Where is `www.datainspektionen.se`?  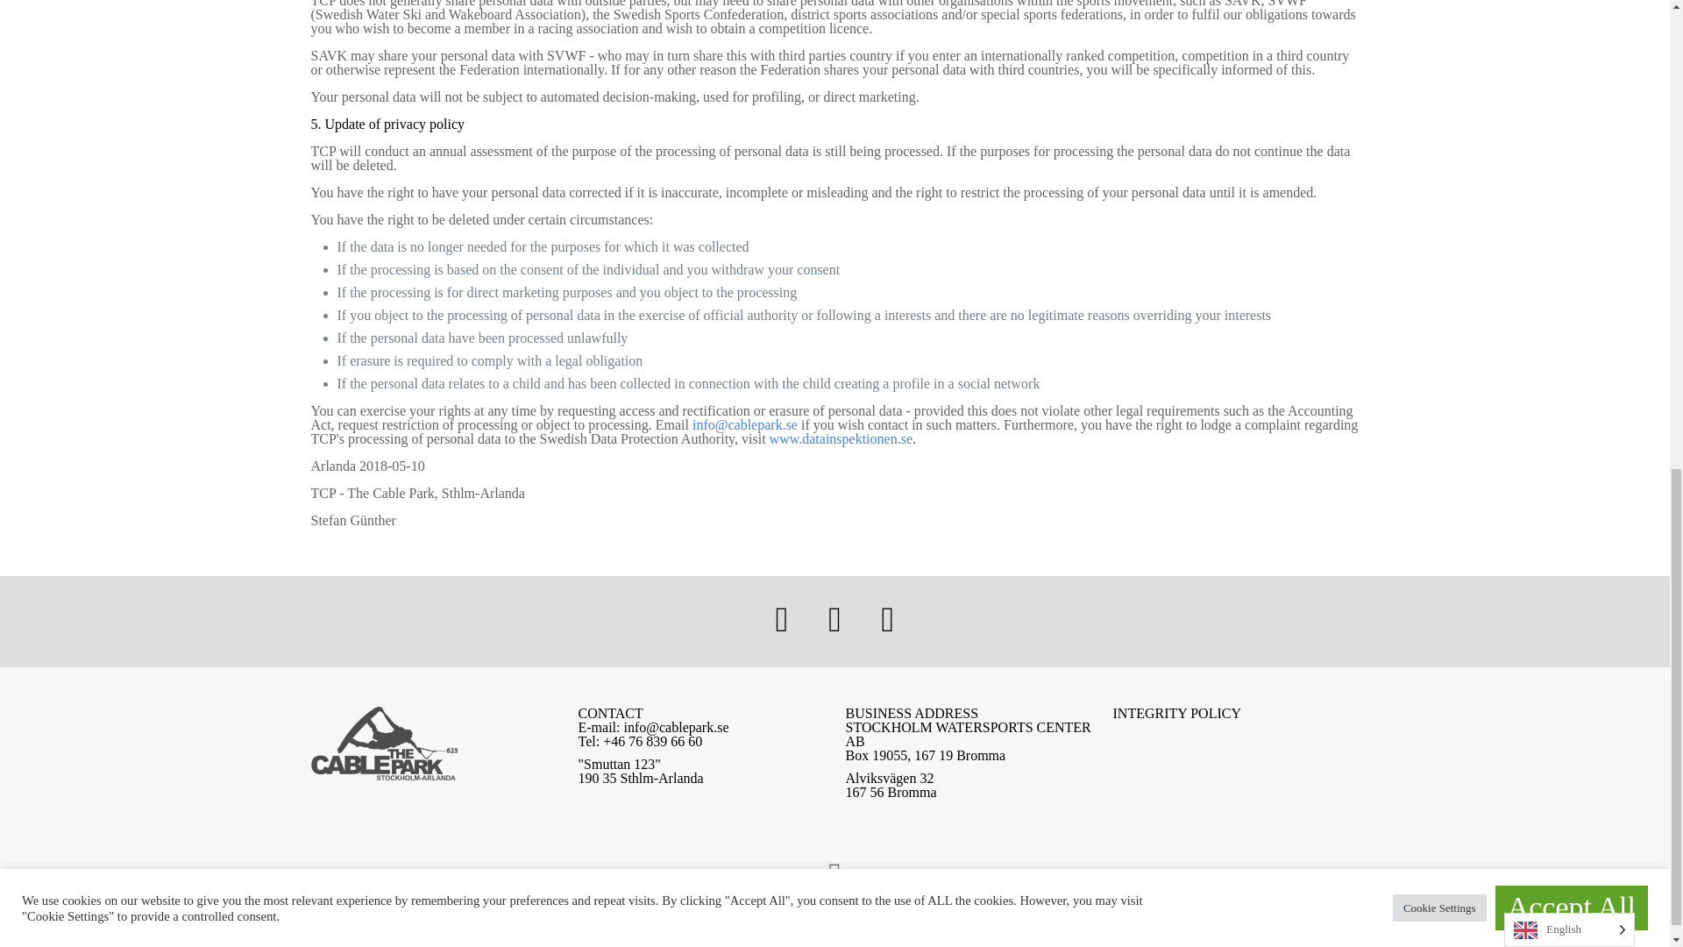 www.datainspektionen.se is located at coordinates (840, 438).